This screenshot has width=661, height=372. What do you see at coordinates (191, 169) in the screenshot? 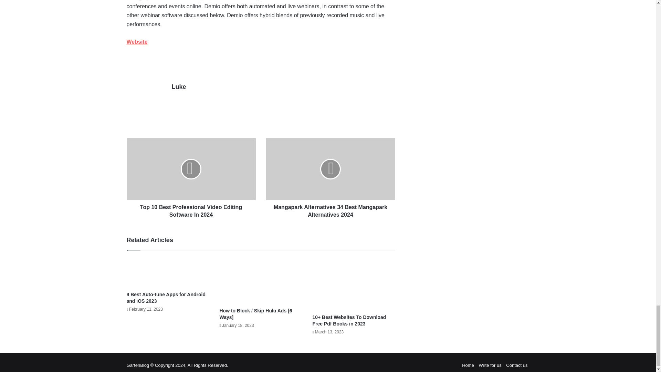
I see `Top 10 Best Professional Video Editing Software In 2024` at bounding box center [191, 169].